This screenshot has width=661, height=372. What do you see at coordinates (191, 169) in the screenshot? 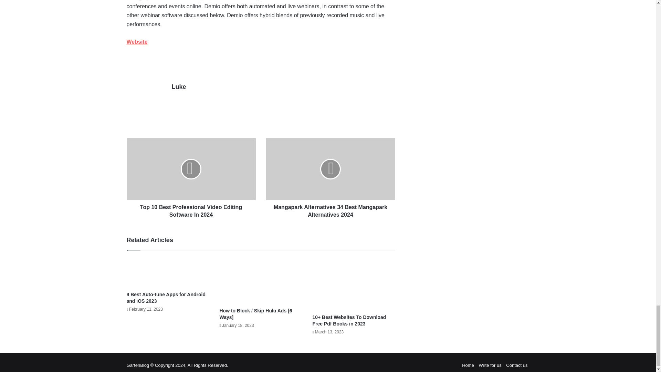
I see `Top 10 Best Professional Video Editing Software In 2024` at bounding box center [191, 169].